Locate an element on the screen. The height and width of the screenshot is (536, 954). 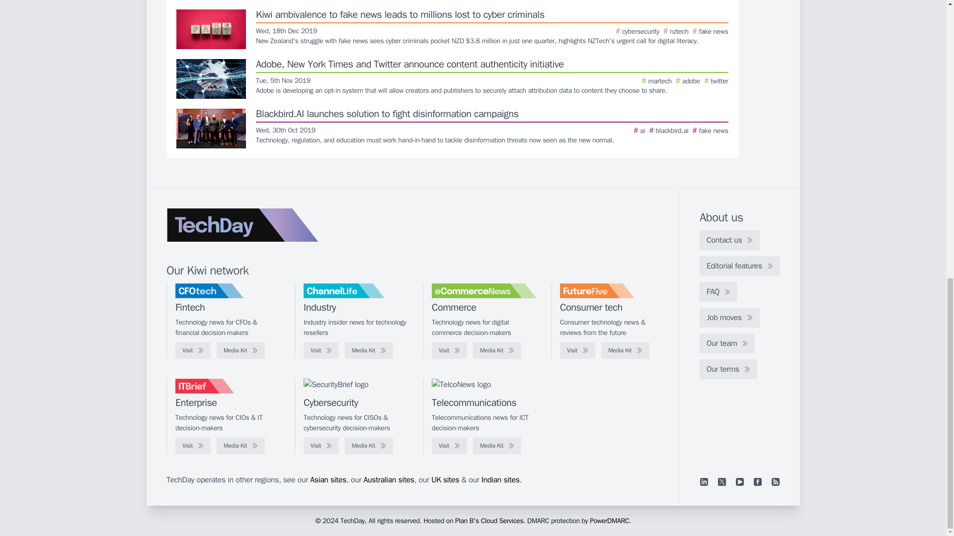
Visit is located at coordinates (577, 350).